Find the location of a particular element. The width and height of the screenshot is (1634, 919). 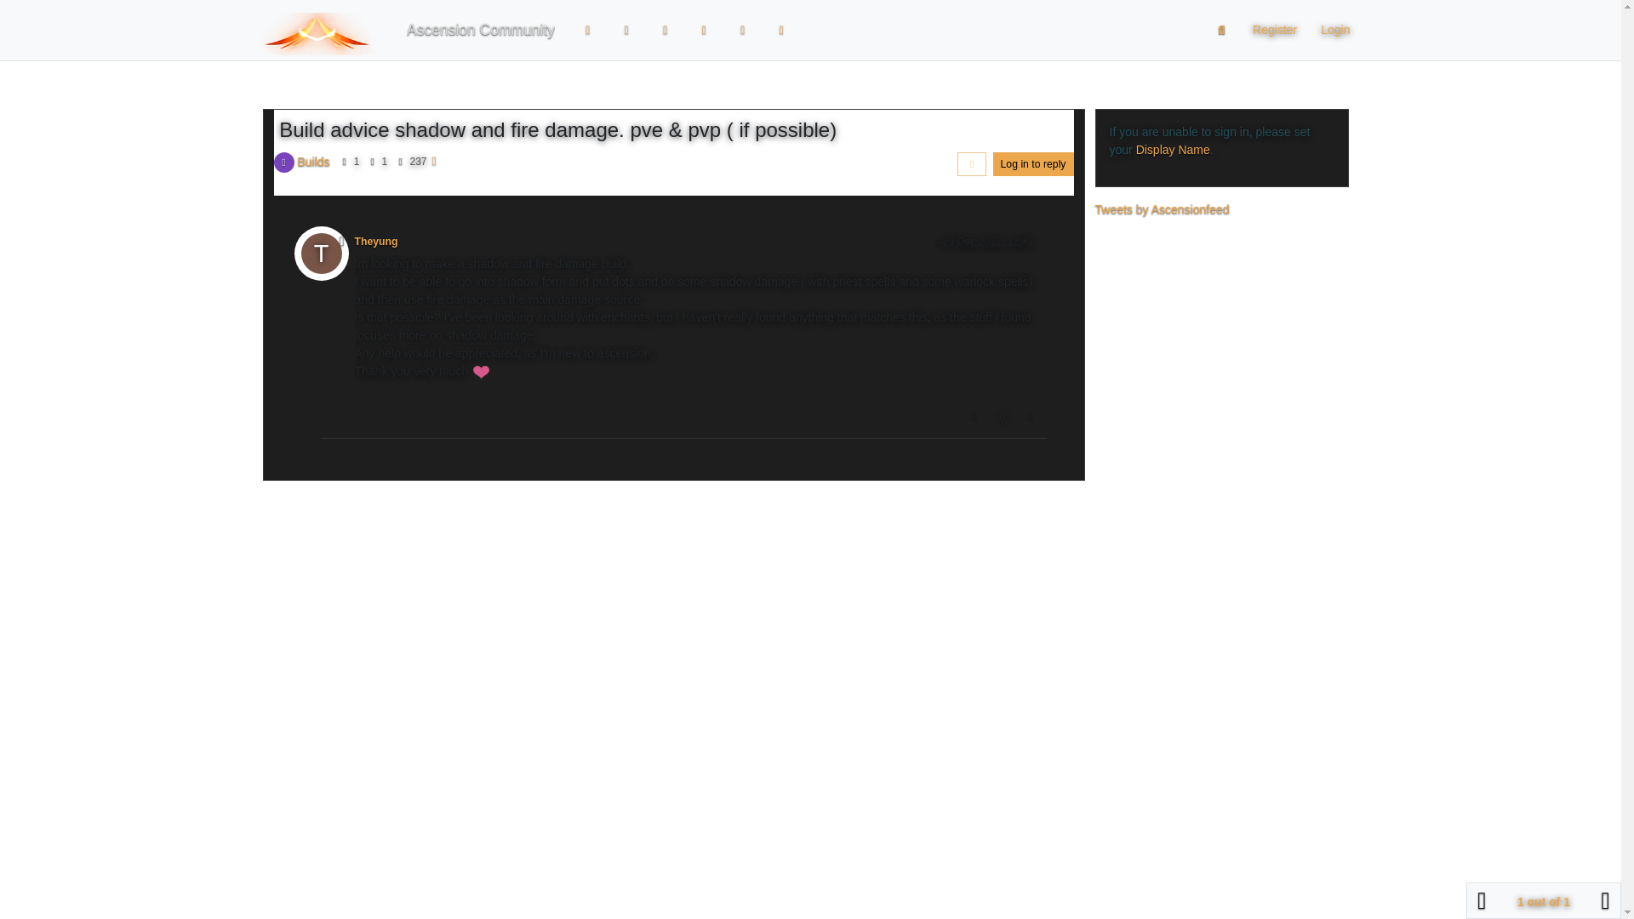

T is located at coordinates (327, 257).